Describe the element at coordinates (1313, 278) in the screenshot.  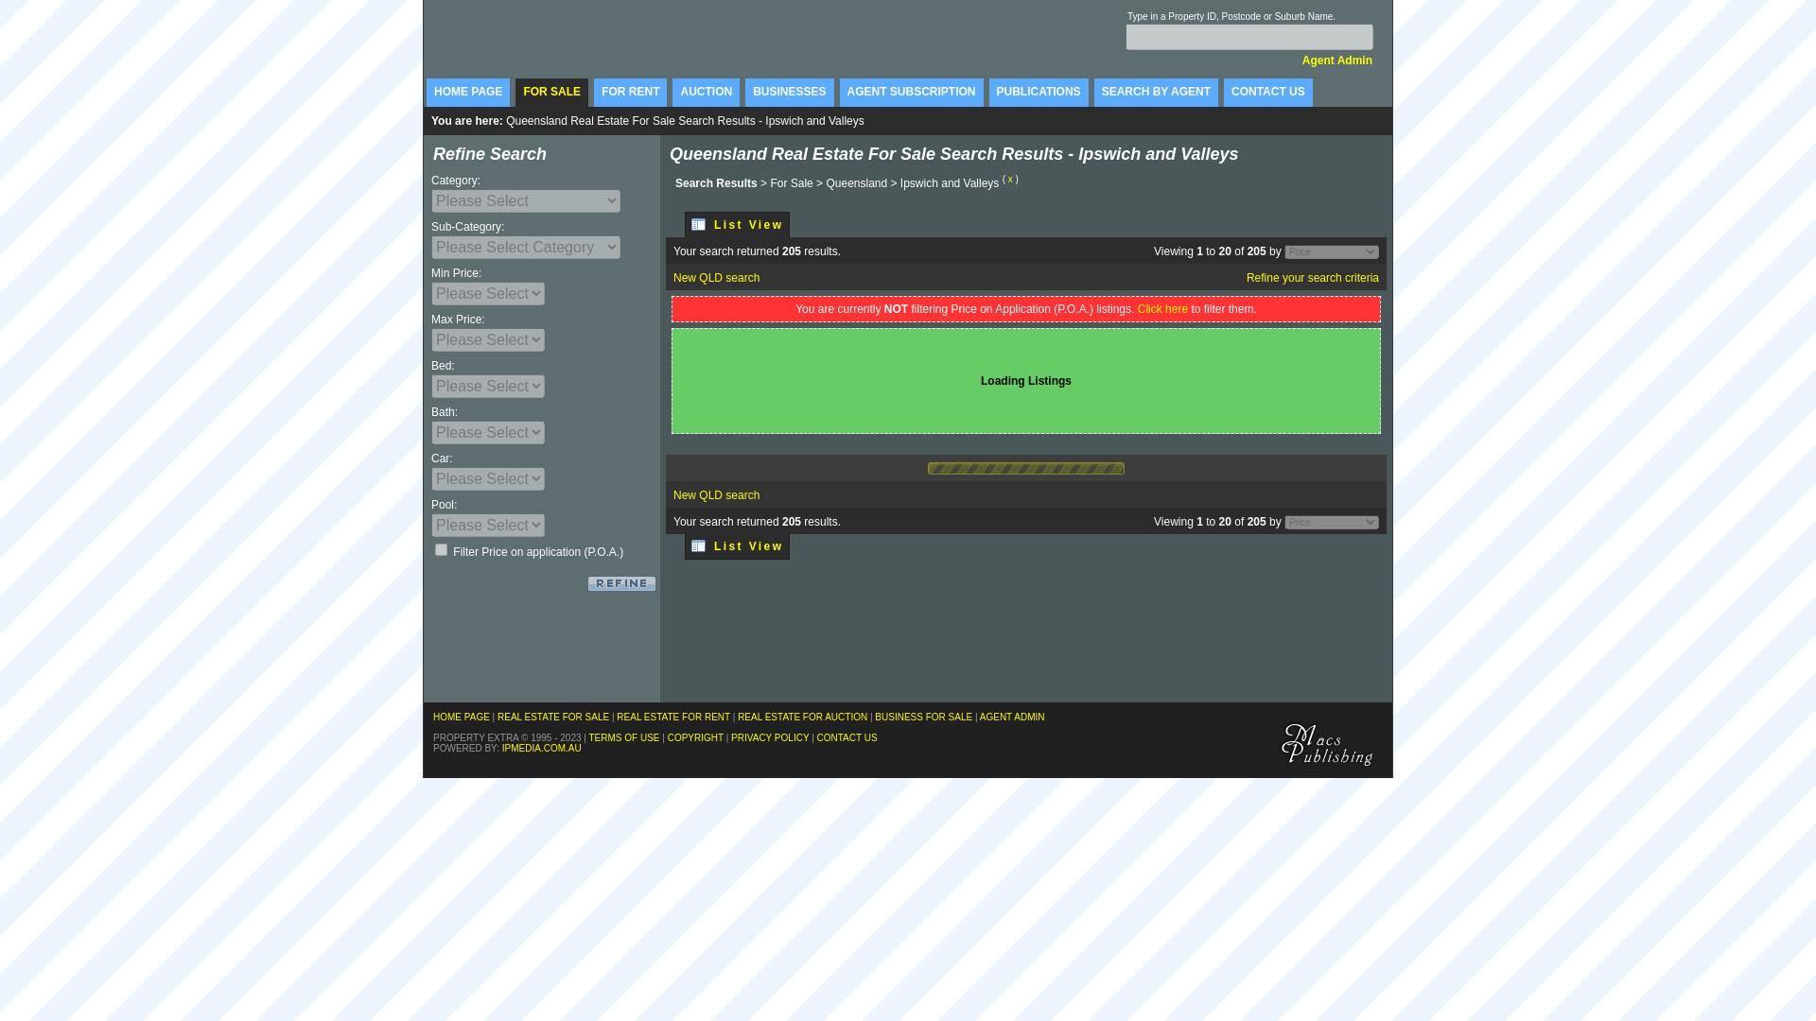
I see `Refine your search criteria` at that location.